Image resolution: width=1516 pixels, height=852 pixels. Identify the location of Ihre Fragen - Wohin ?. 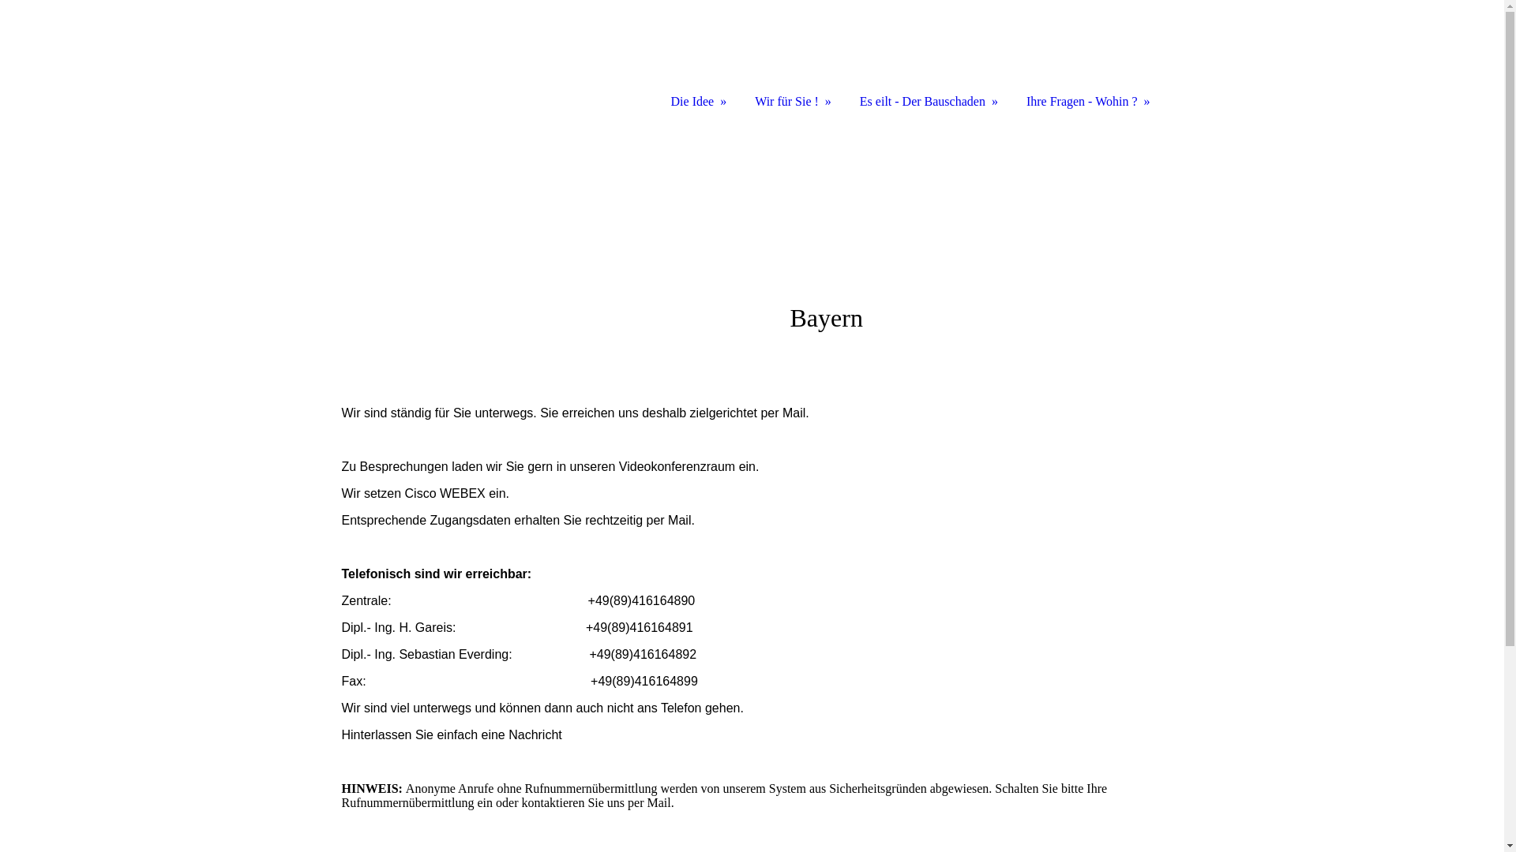
(1086, 57).